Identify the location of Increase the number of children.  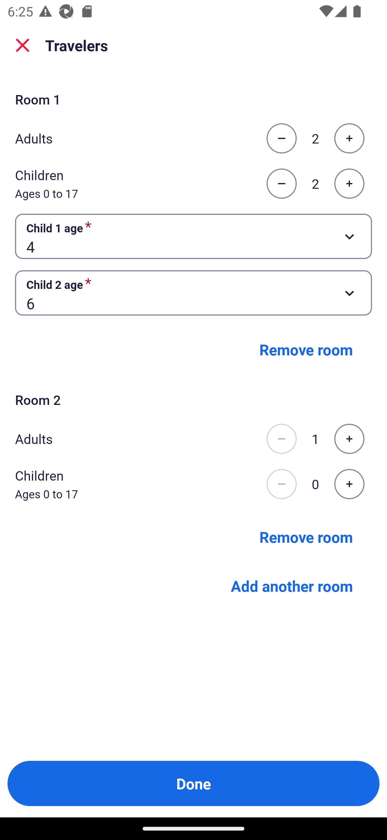
(349, 484).